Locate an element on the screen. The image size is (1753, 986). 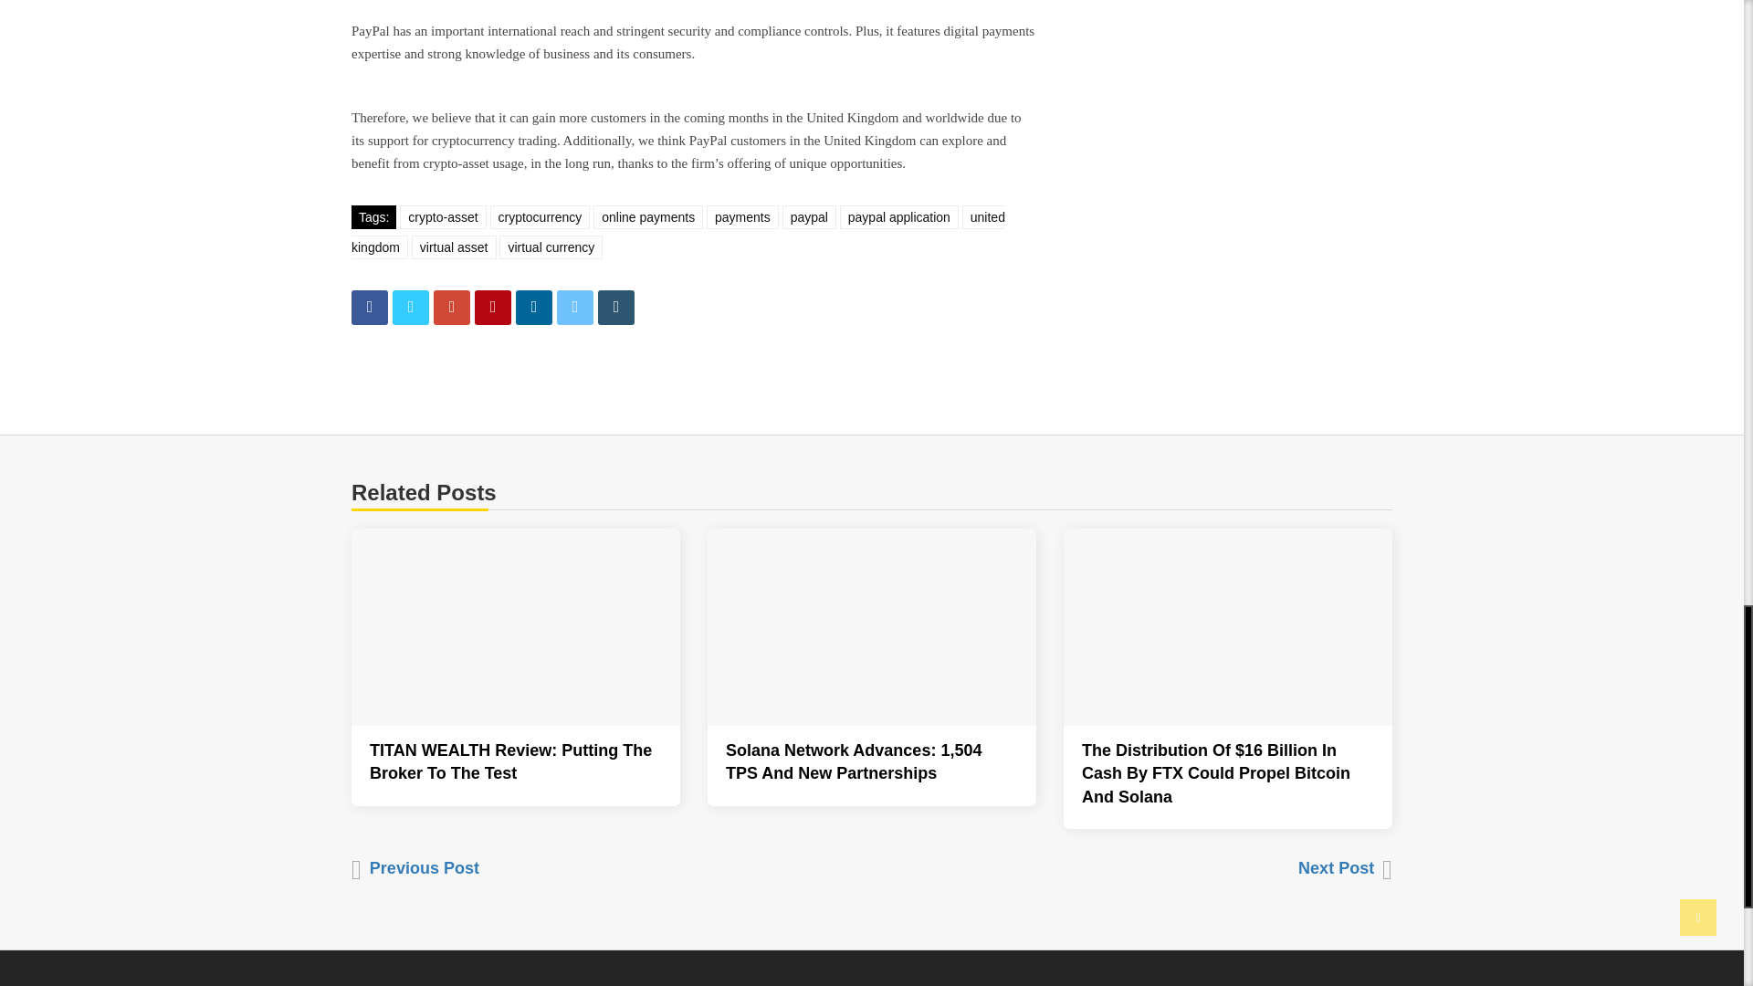
payments is located at coordinates (741, 216).